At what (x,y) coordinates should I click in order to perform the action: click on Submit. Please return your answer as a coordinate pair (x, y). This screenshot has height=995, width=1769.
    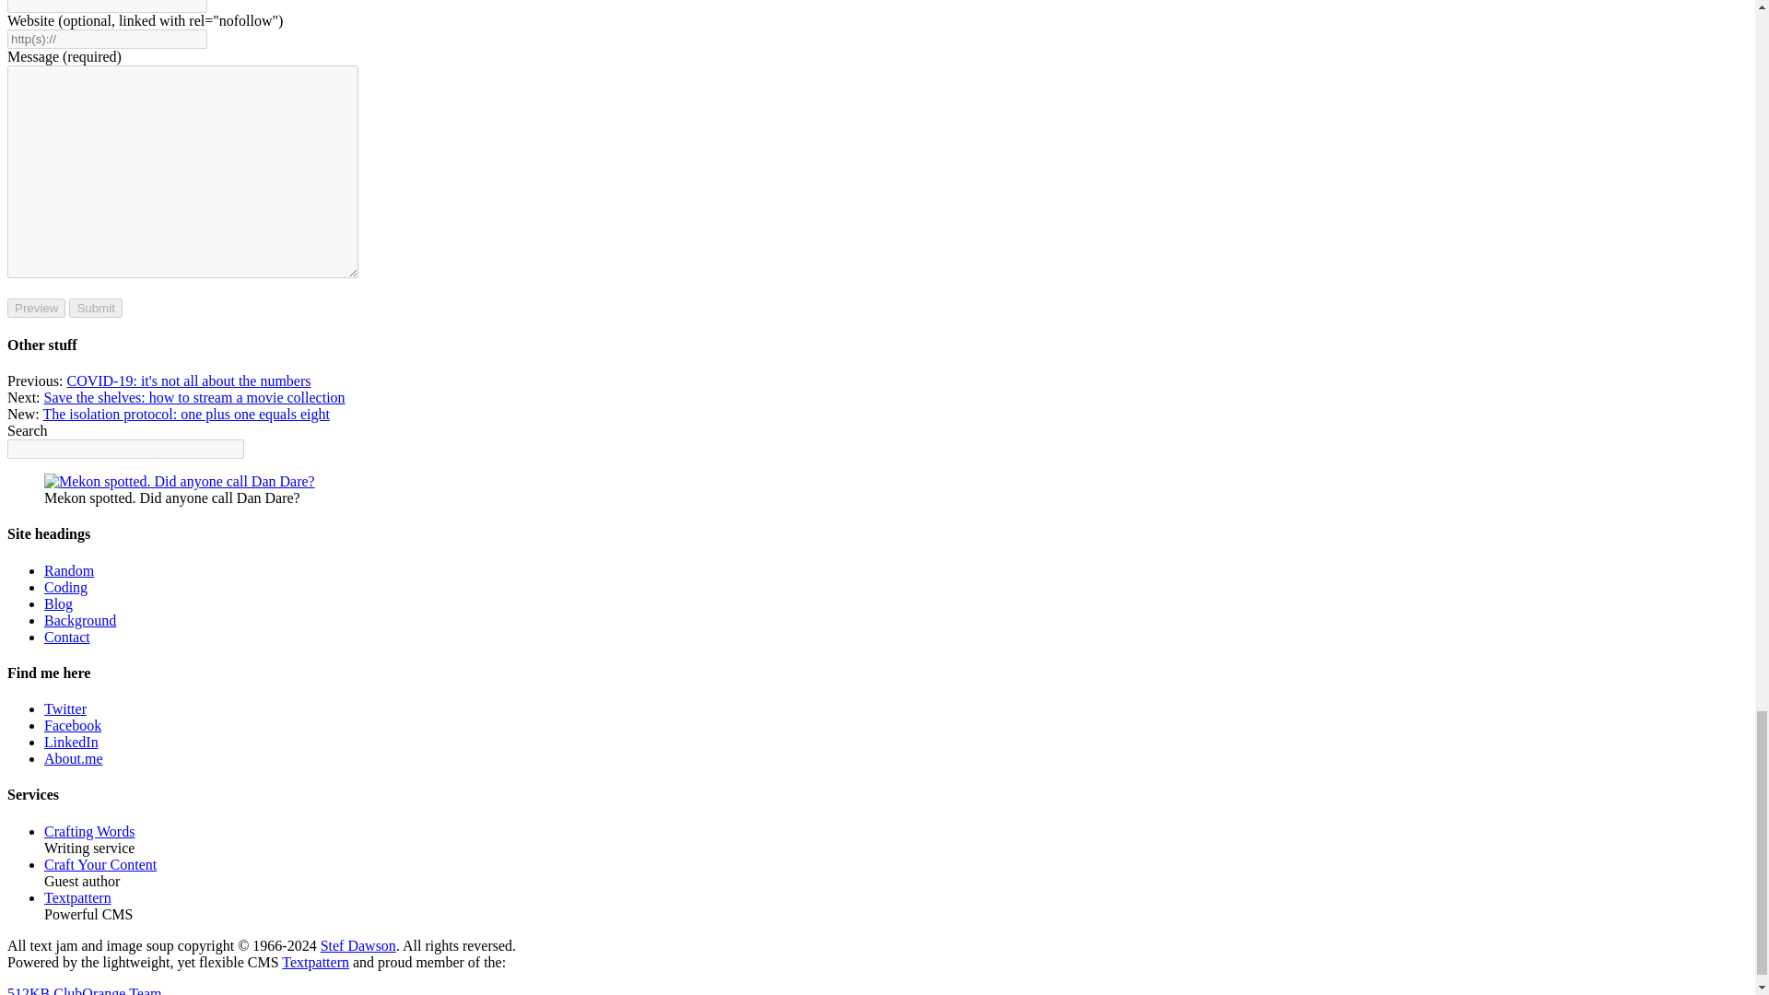
    Looking at the image, I should click on (95, 307).